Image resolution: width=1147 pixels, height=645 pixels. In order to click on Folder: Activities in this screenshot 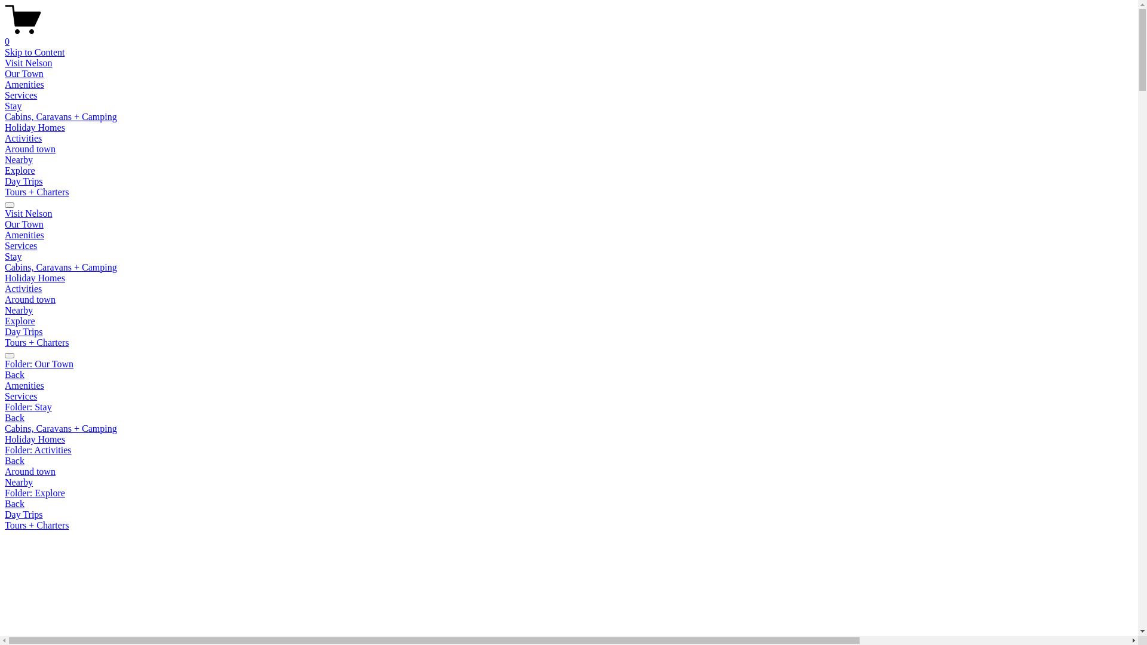, I will do `click(569, 450)`.